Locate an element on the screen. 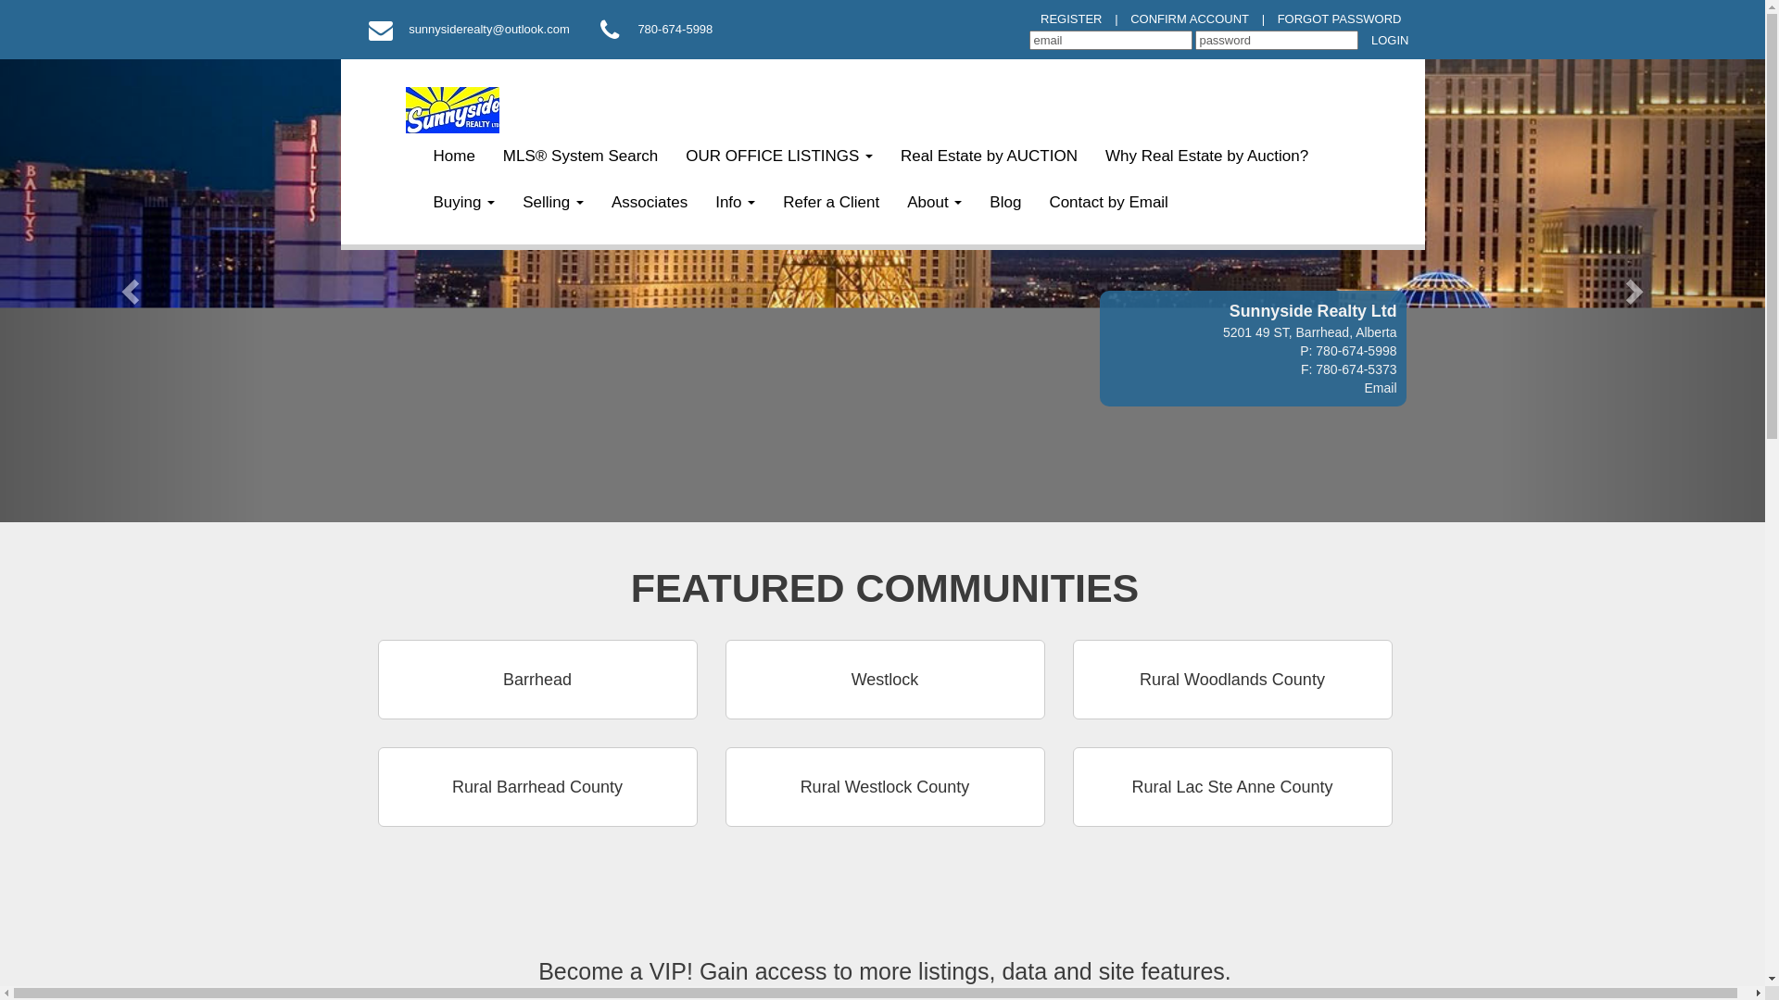 Image resolution: width=1779 pixels, height=1000 pixels. Rural Woodlands County is located at coordinates (1232, 693).